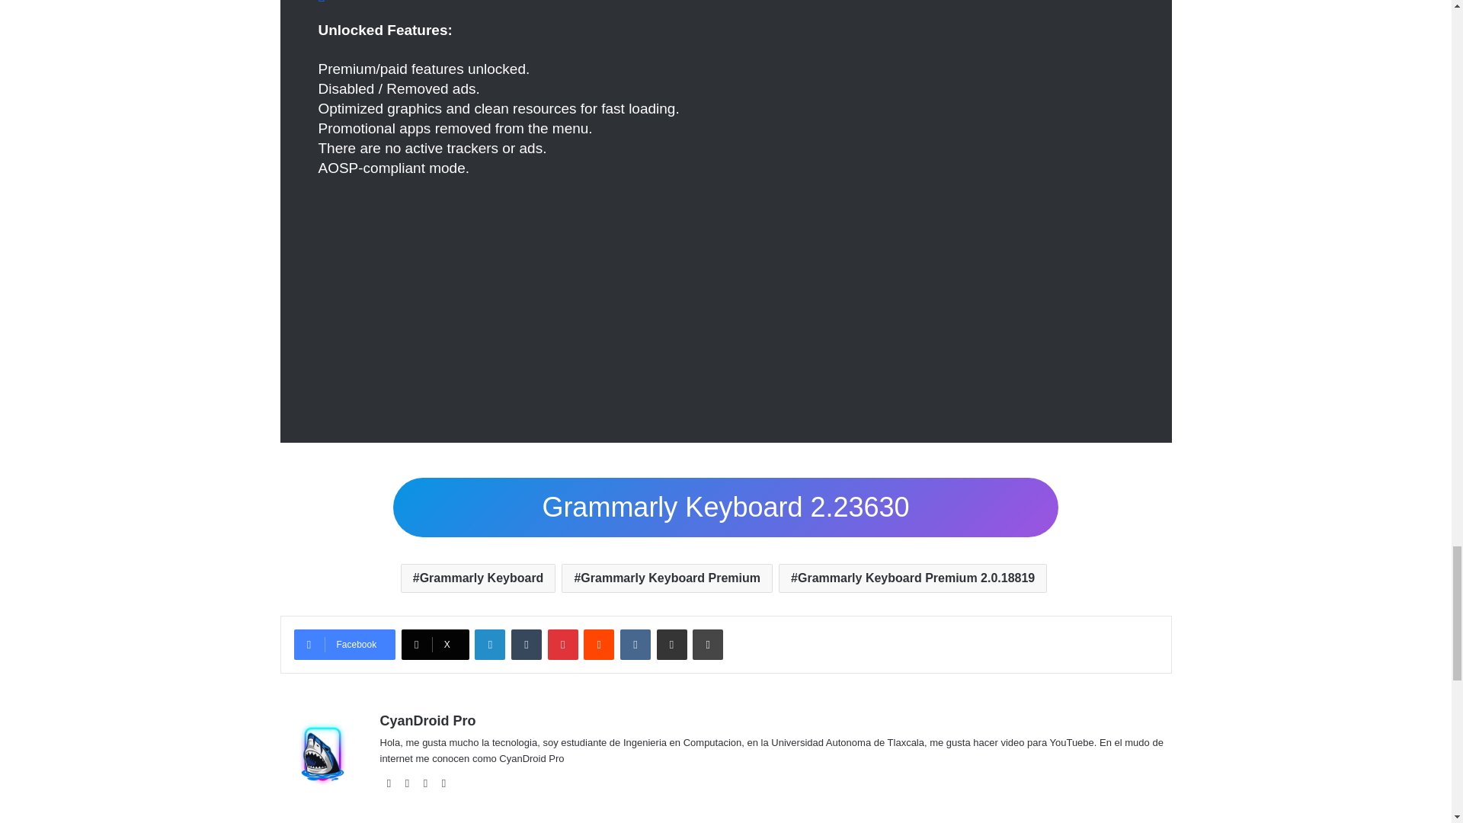 This screenshot has height=823, width=1463. Describe the element at coordinates (562, 645) in the screenshot. I see `Pinterest` at that location.